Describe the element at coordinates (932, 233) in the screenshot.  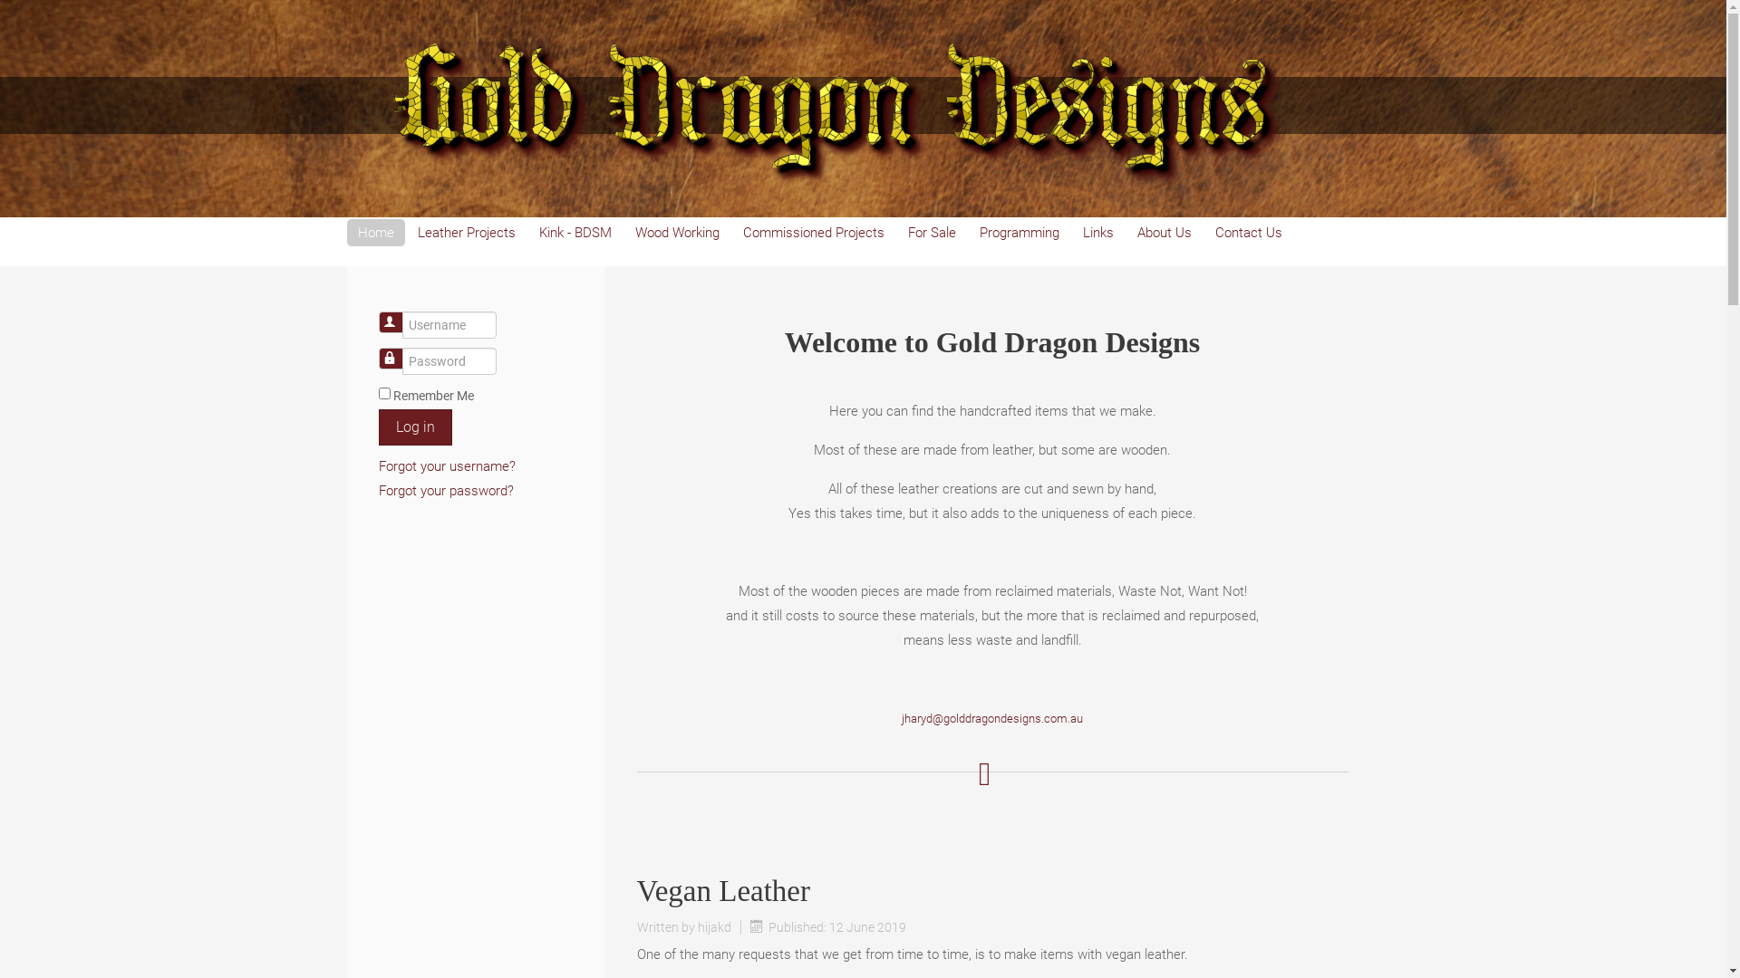
I see `For Sale` at that location.